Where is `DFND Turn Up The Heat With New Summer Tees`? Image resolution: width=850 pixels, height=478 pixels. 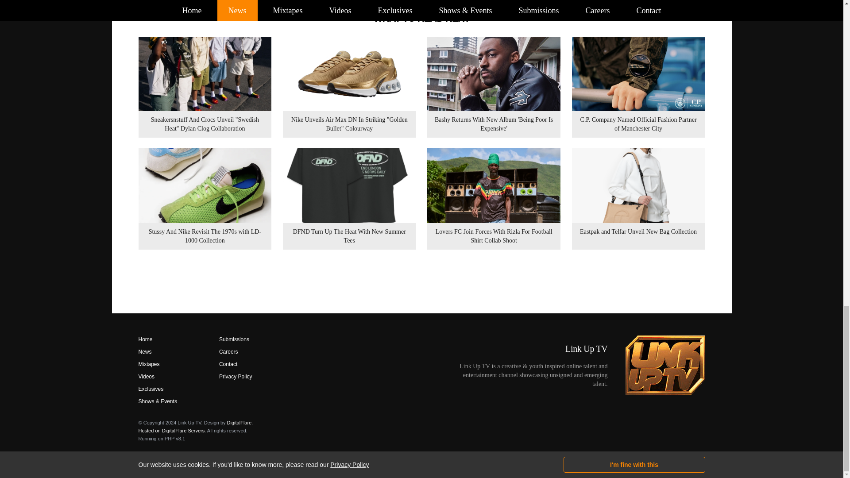
DFND Turn Up The Heat With New Summer Tees is located at coordinates (350, 198).